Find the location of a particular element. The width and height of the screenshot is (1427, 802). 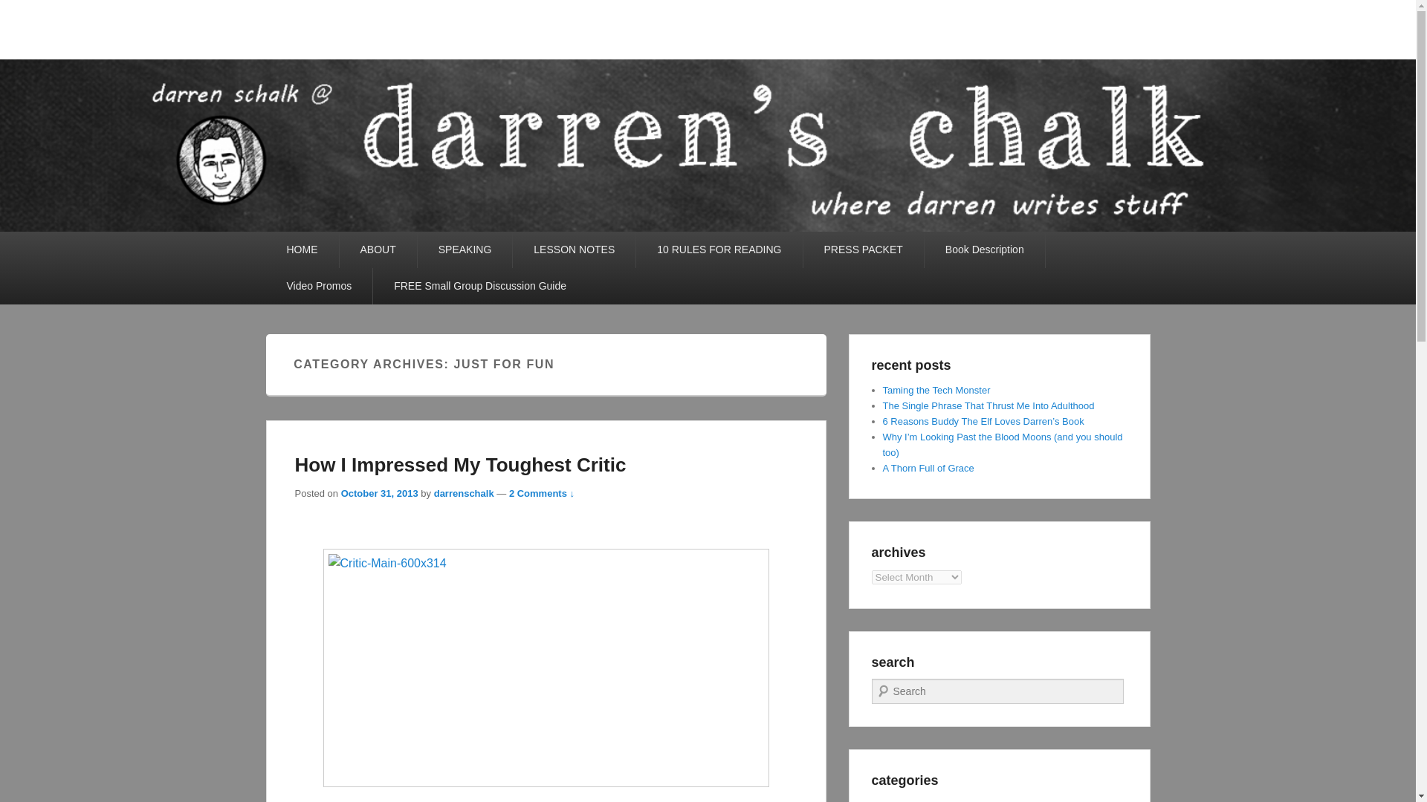

The Single Phrase That Thrust Me Into Adulthood is located at coordinates (988, 405).